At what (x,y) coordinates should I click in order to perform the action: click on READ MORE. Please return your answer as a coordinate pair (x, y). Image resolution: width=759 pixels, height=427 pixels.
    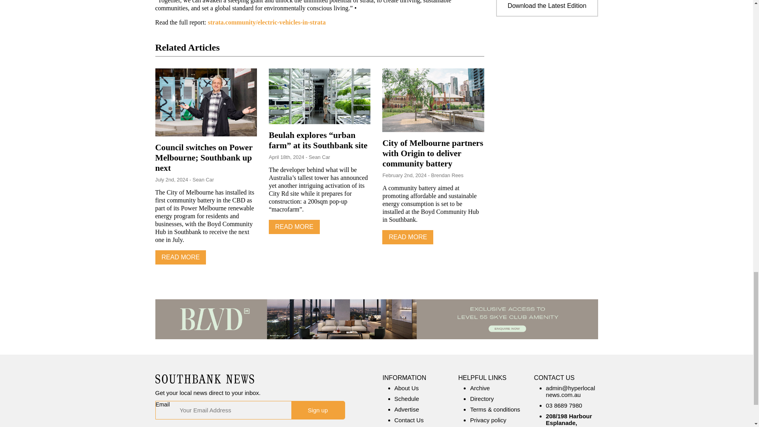
    Looking at the image, I should click on (408, 237).